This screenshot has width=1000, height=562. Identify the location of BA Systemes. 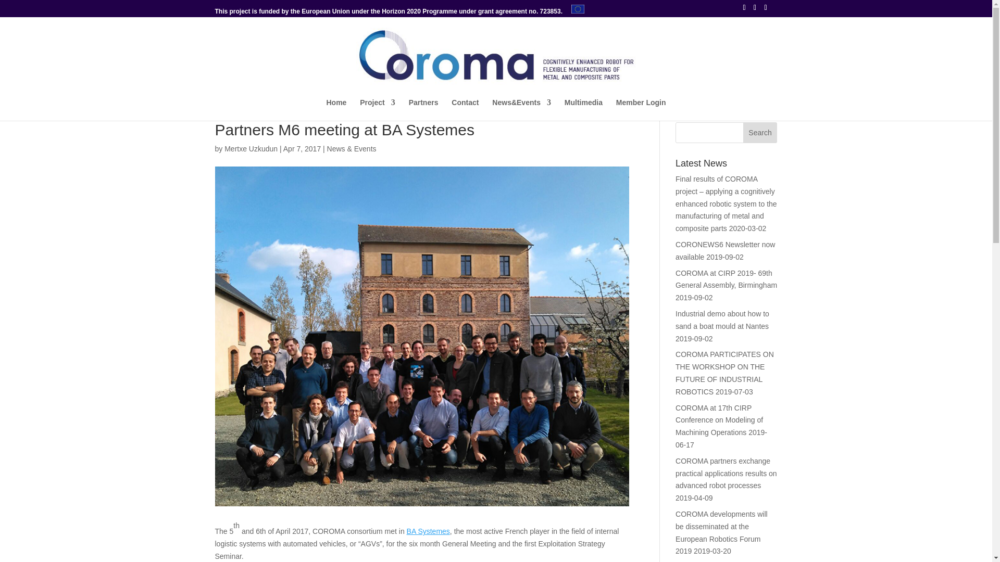
(428, 531).